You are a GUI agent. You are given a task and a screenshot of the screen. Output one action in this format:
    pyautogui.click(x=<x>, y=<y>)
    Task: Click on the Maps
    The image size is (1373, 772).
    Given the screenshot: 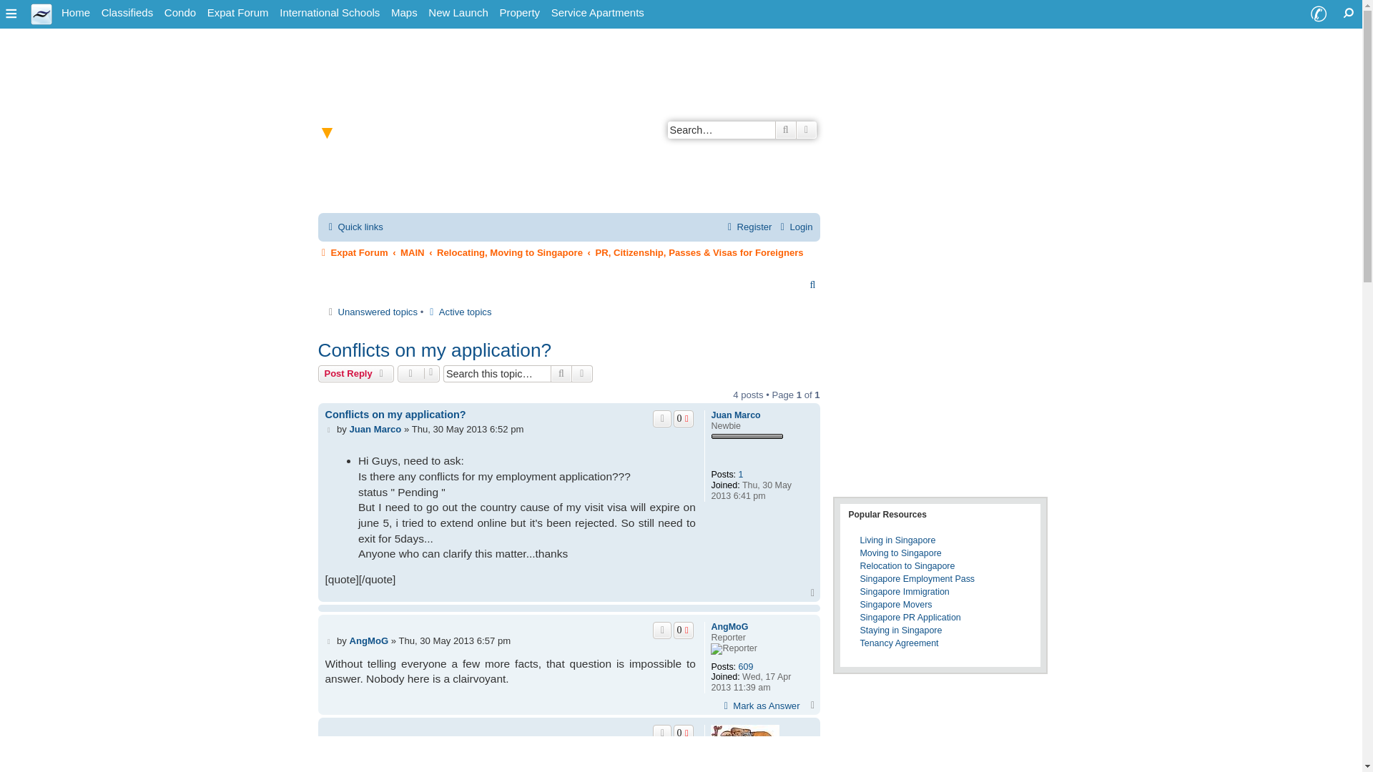 What is the action you would take?
    pyautogui.click(x=404, y=13)
    